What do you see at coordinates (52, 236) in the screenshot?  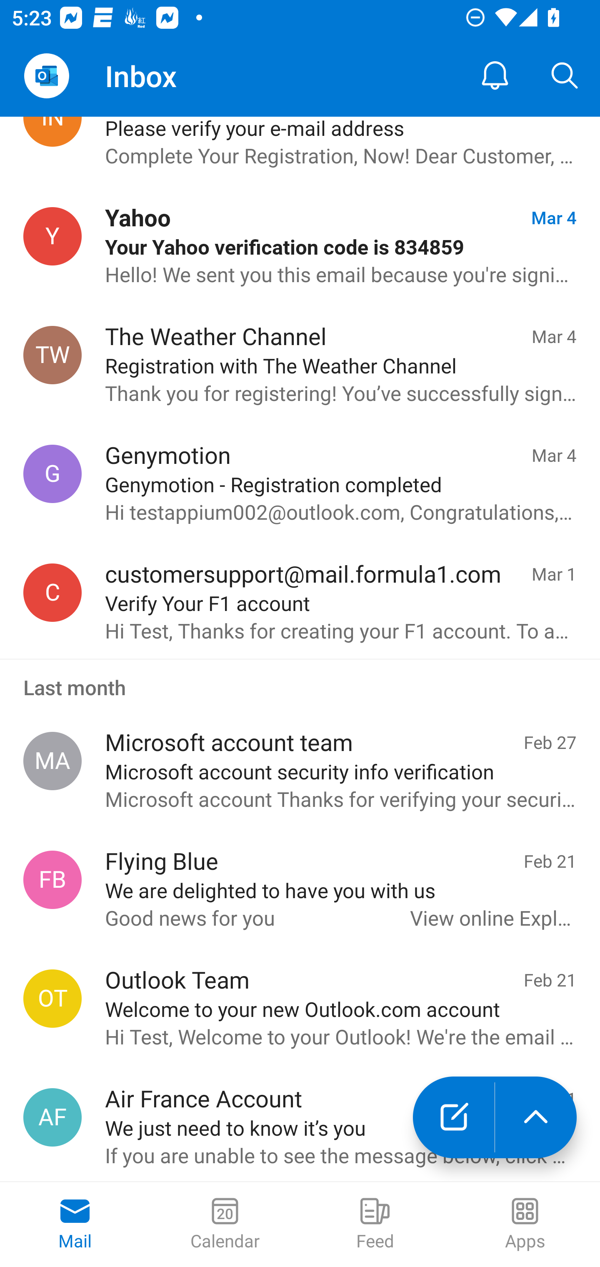 I see `Yahoo, no-reply@cc.yahoo-inc.com` at bounding box center [52, 236].